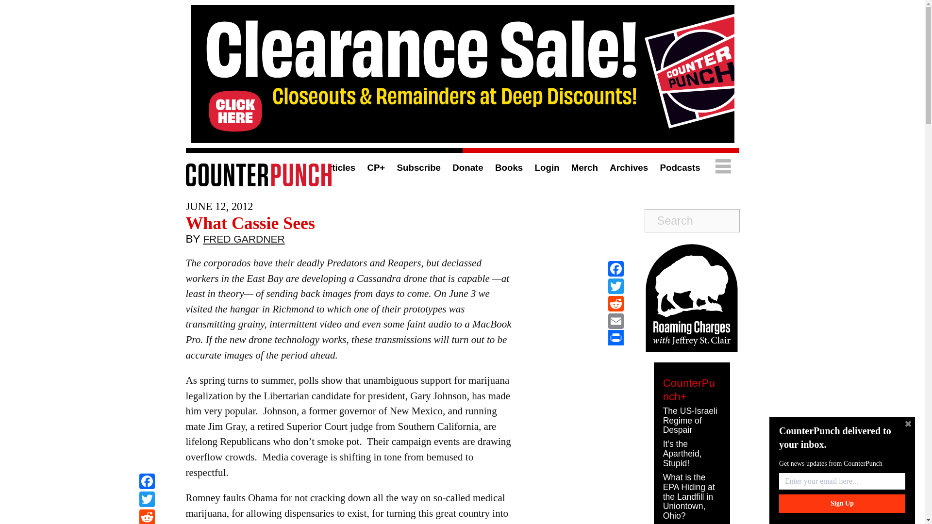 The image size is (932, 524). I want to click on Reddit, so click(147, 516).